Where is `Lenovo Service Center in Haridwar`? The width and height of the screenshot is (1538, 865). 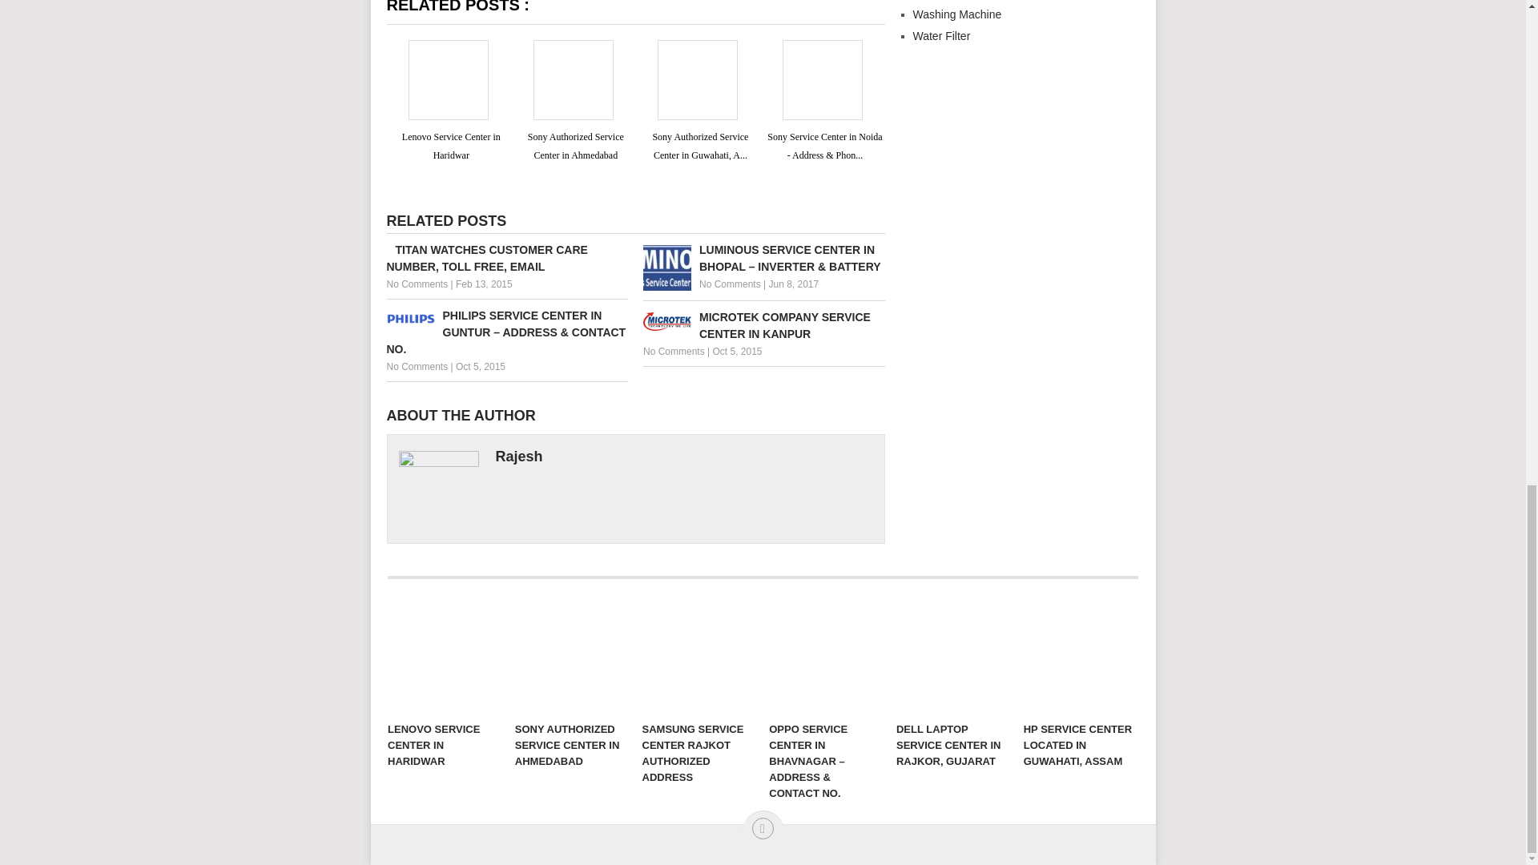 Lenovo Service Center in Haridwar is located at coordinates (444, 657).